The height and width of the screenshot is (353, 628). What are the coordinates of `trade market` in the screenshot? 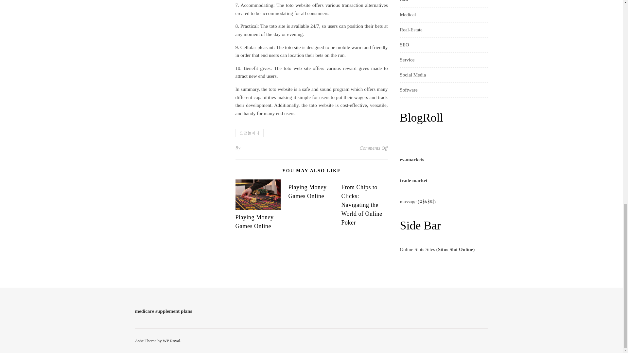 It's located at (413, 180).